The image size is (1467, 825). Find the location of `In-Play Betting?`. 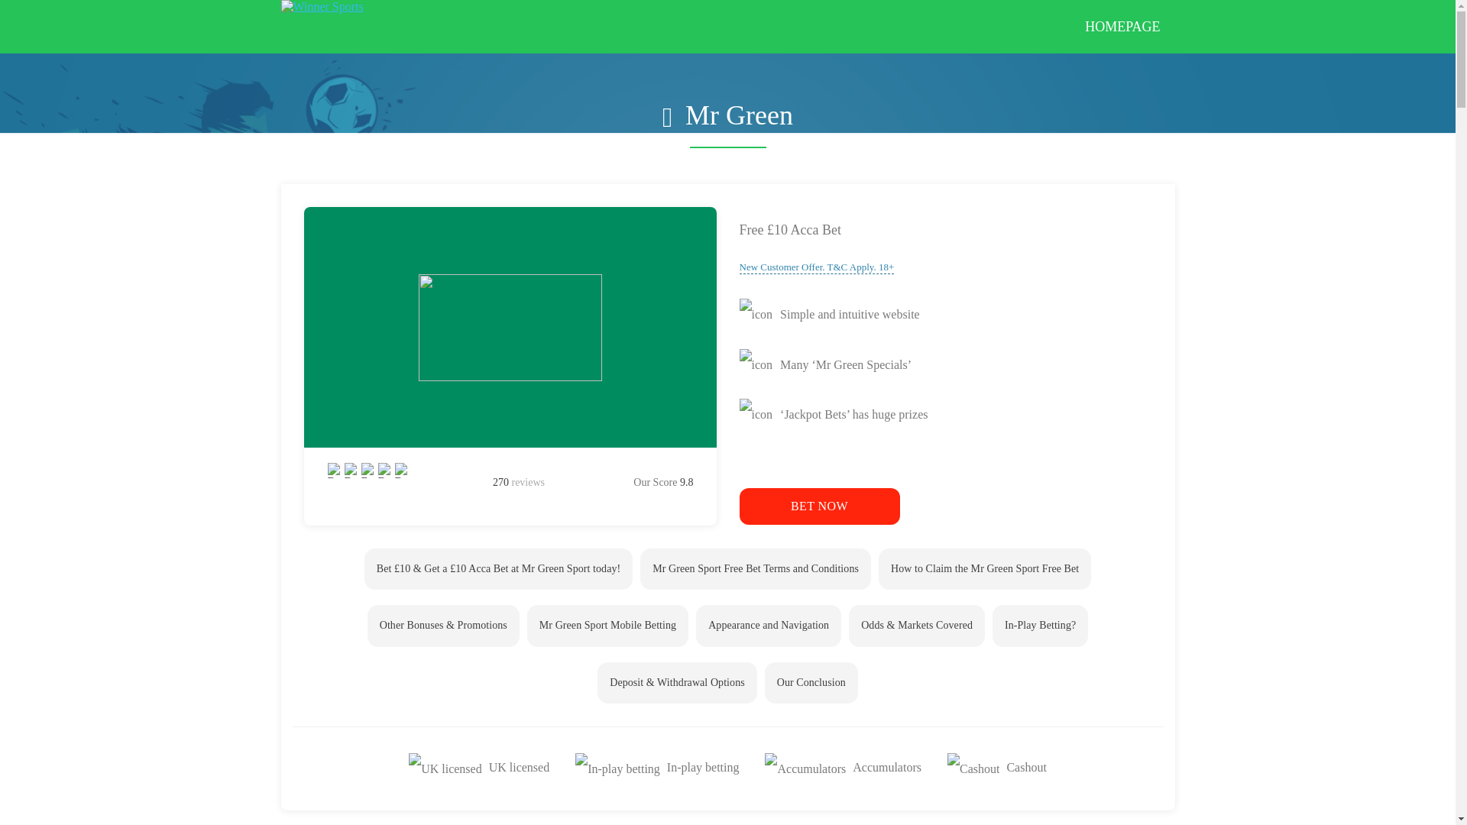

In-Play Betting? is located at coordinates (1041, 625).